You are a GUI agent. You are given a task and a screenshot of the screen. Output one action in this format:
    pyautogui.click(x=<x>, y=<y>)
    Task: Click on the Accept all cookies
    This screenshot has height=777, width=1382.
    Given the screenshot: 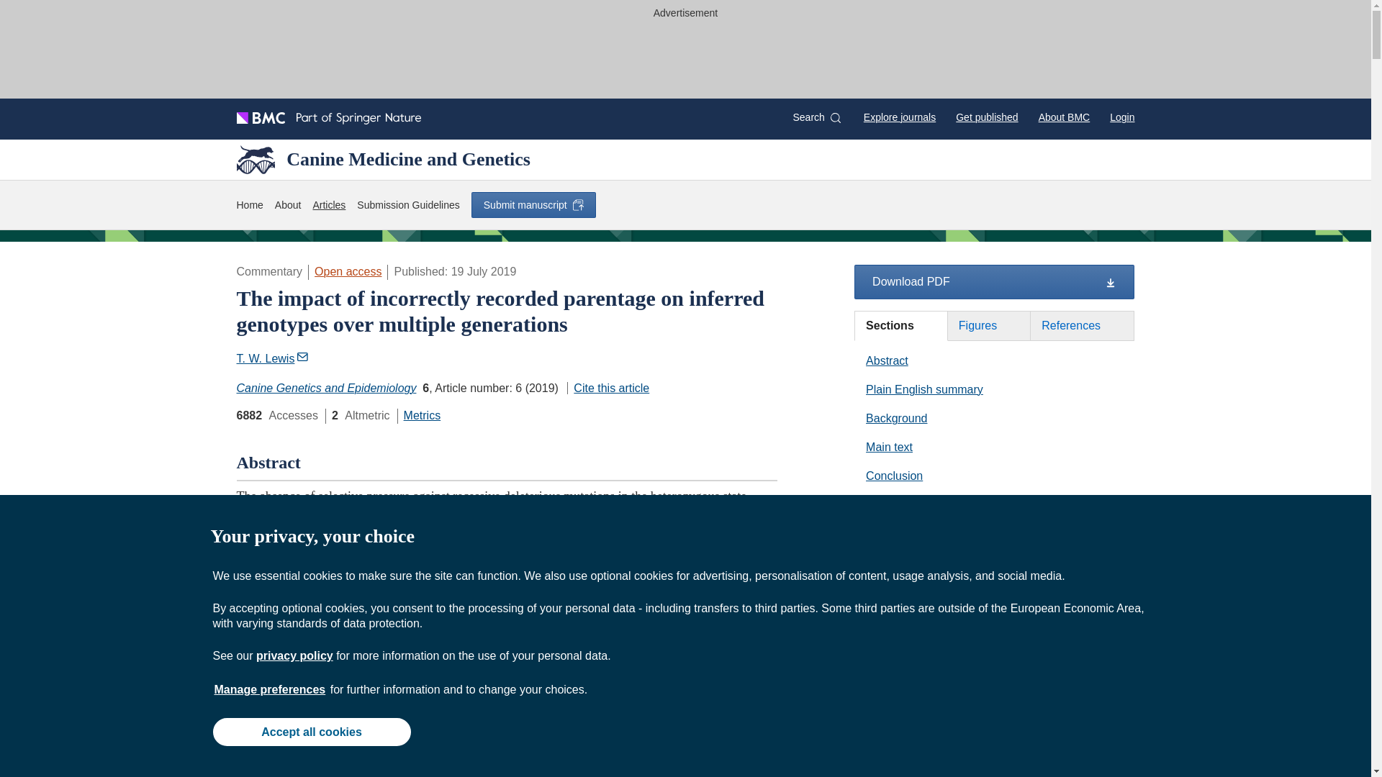 What is the action you would take?
    pyautogui.click(x=311, y=731)
    